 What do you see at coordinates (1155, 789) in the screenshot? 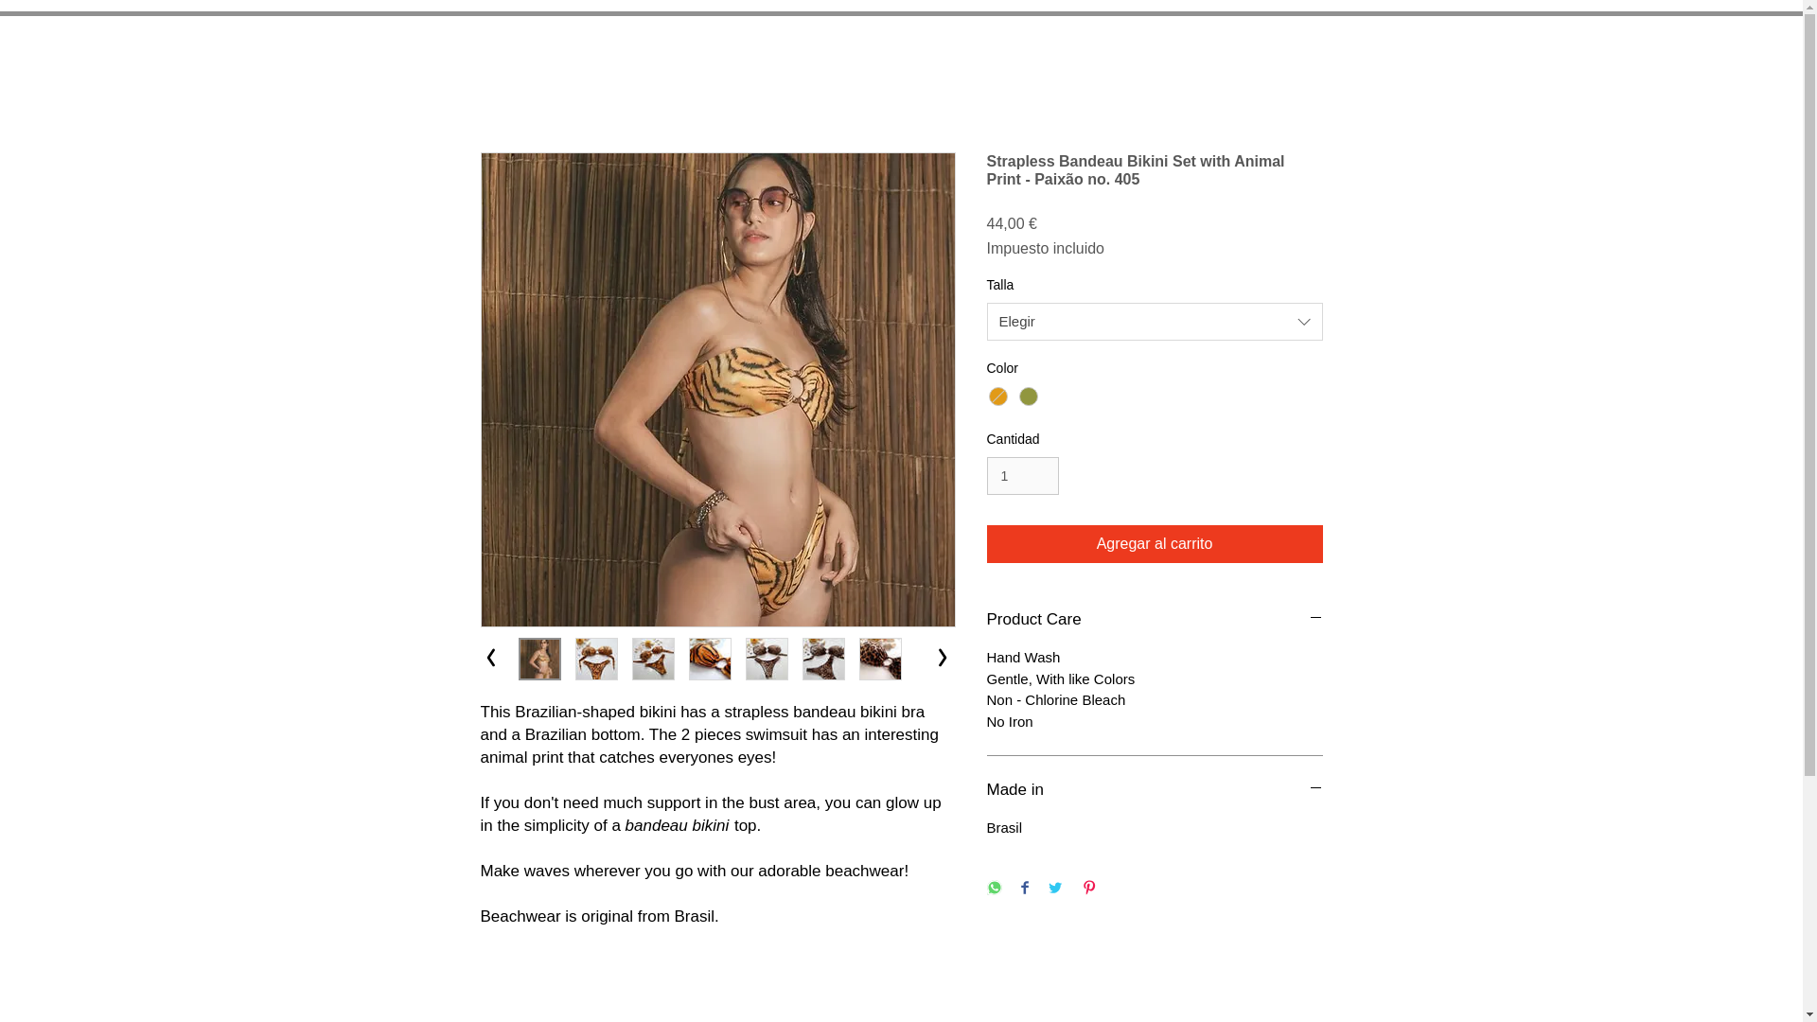
I see `Made in` at bounding box center [1155, 789].